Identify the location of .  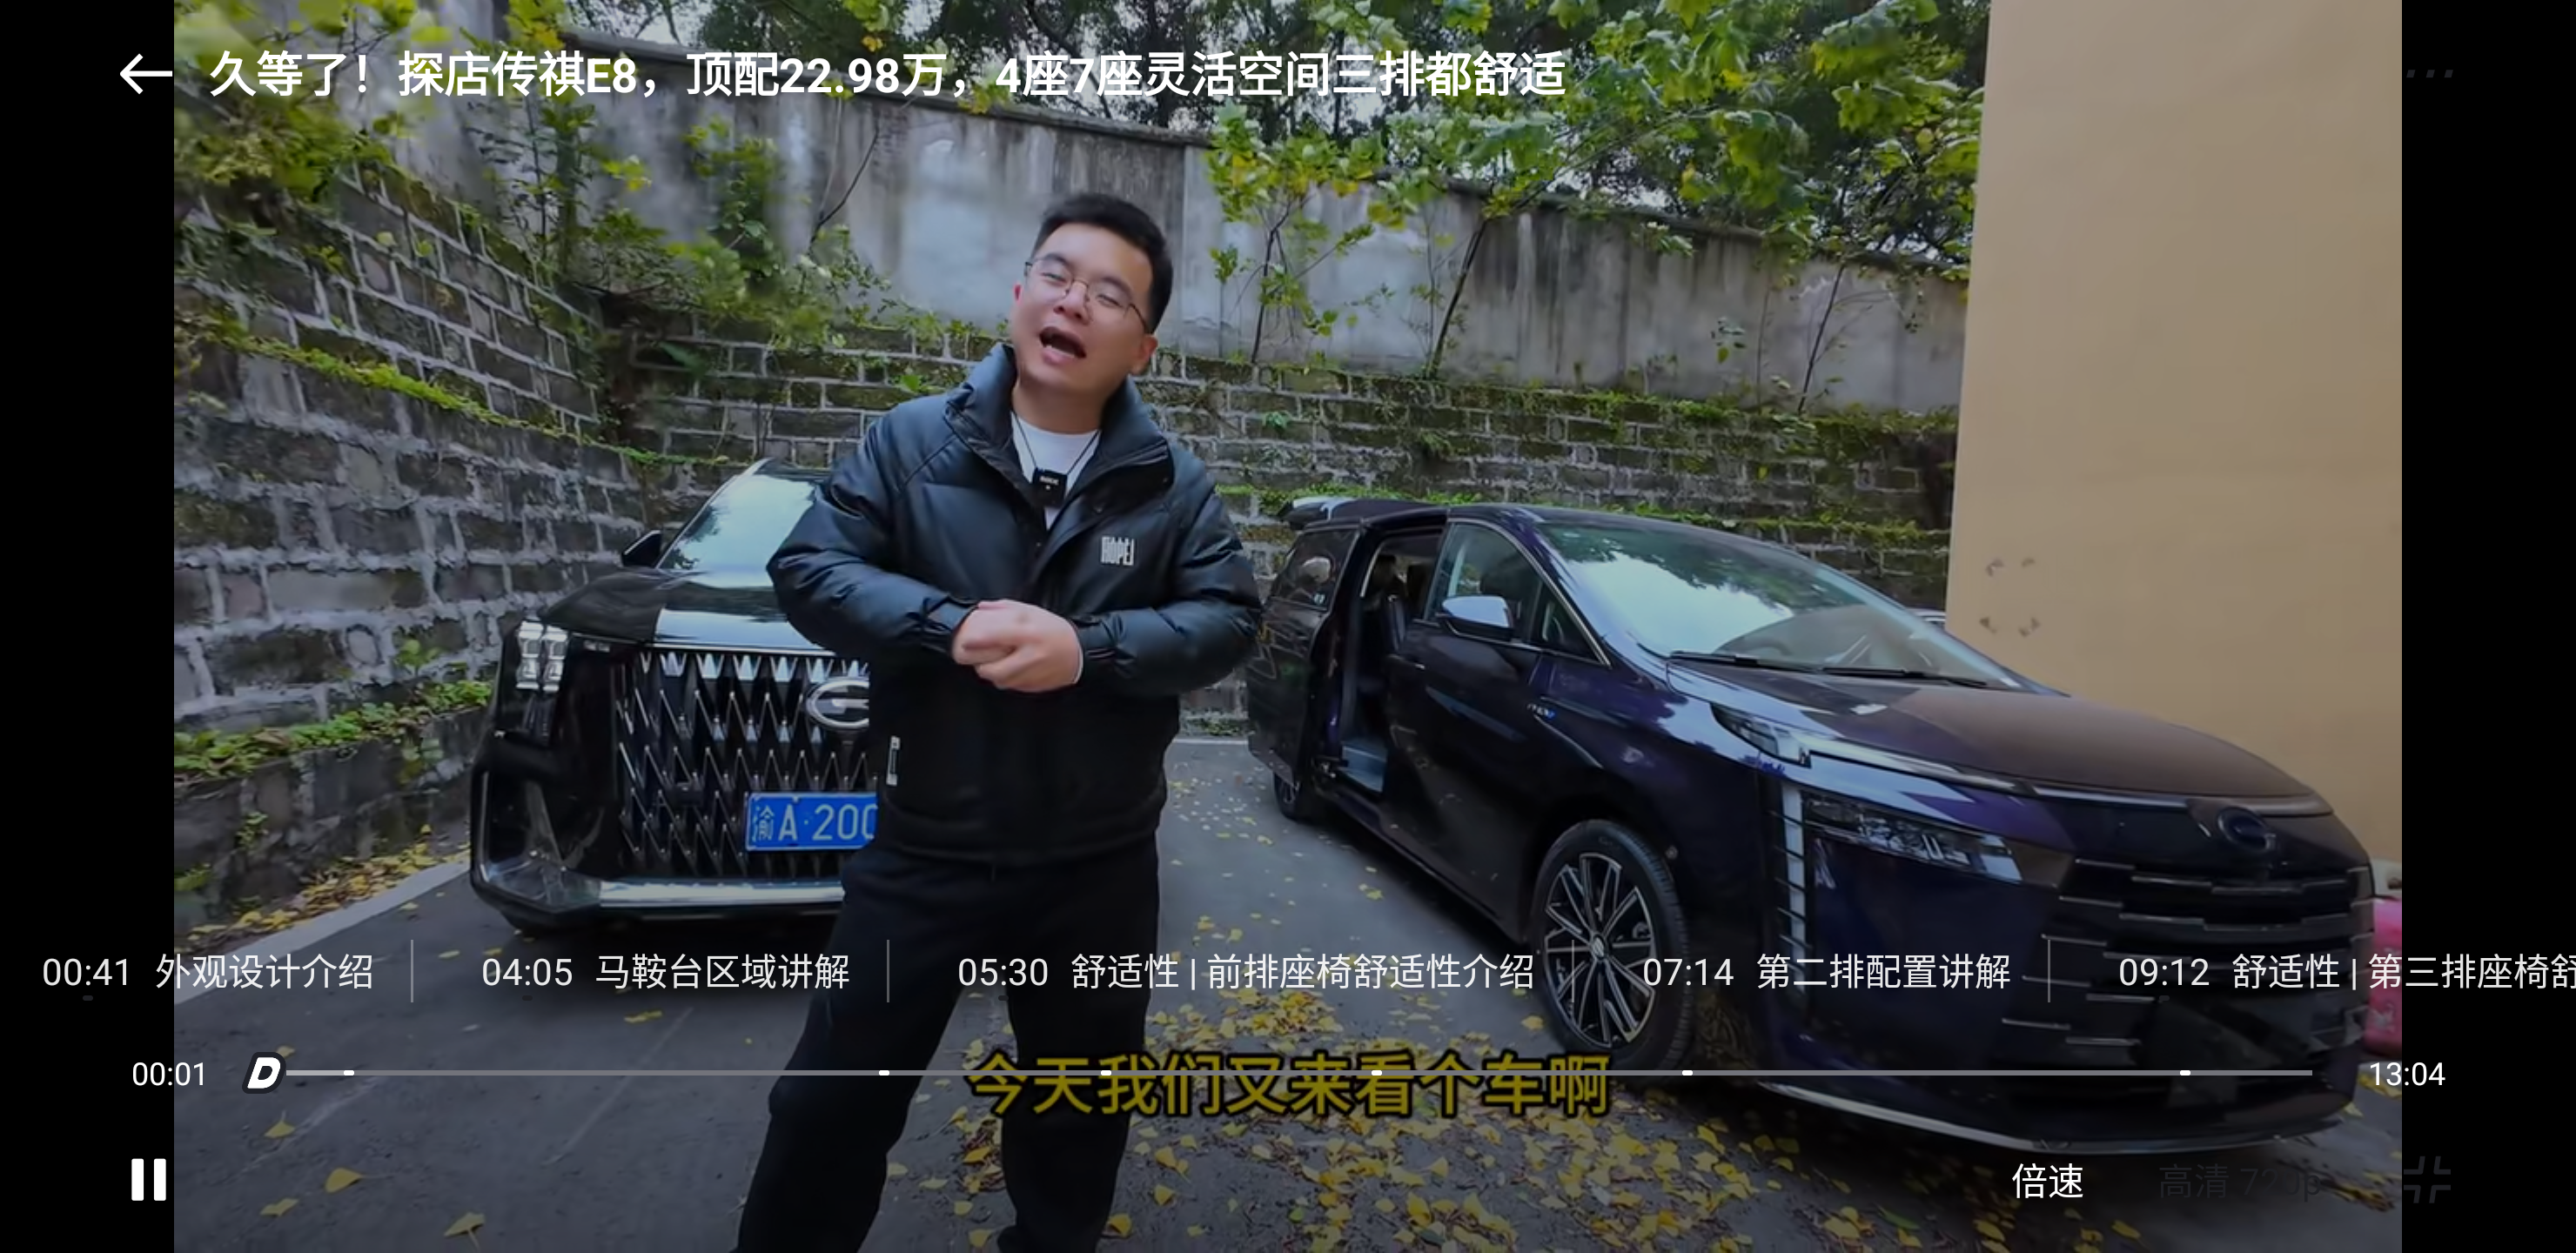
(2426, 1180).